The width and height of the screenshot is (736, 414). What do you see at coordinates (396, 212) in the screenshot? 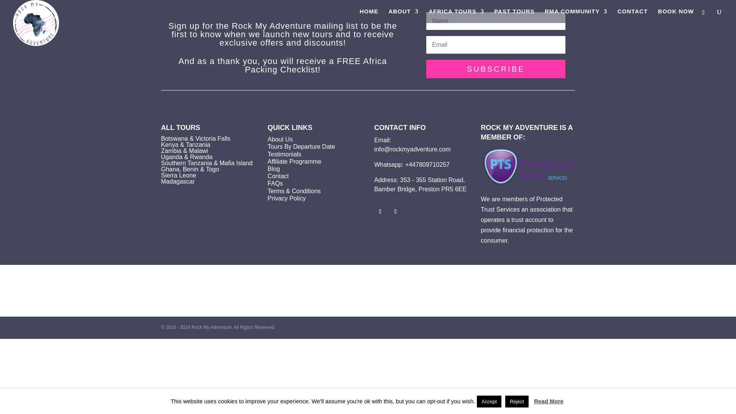
I see `Follow on Facebook` at bounding box center [396, 212].